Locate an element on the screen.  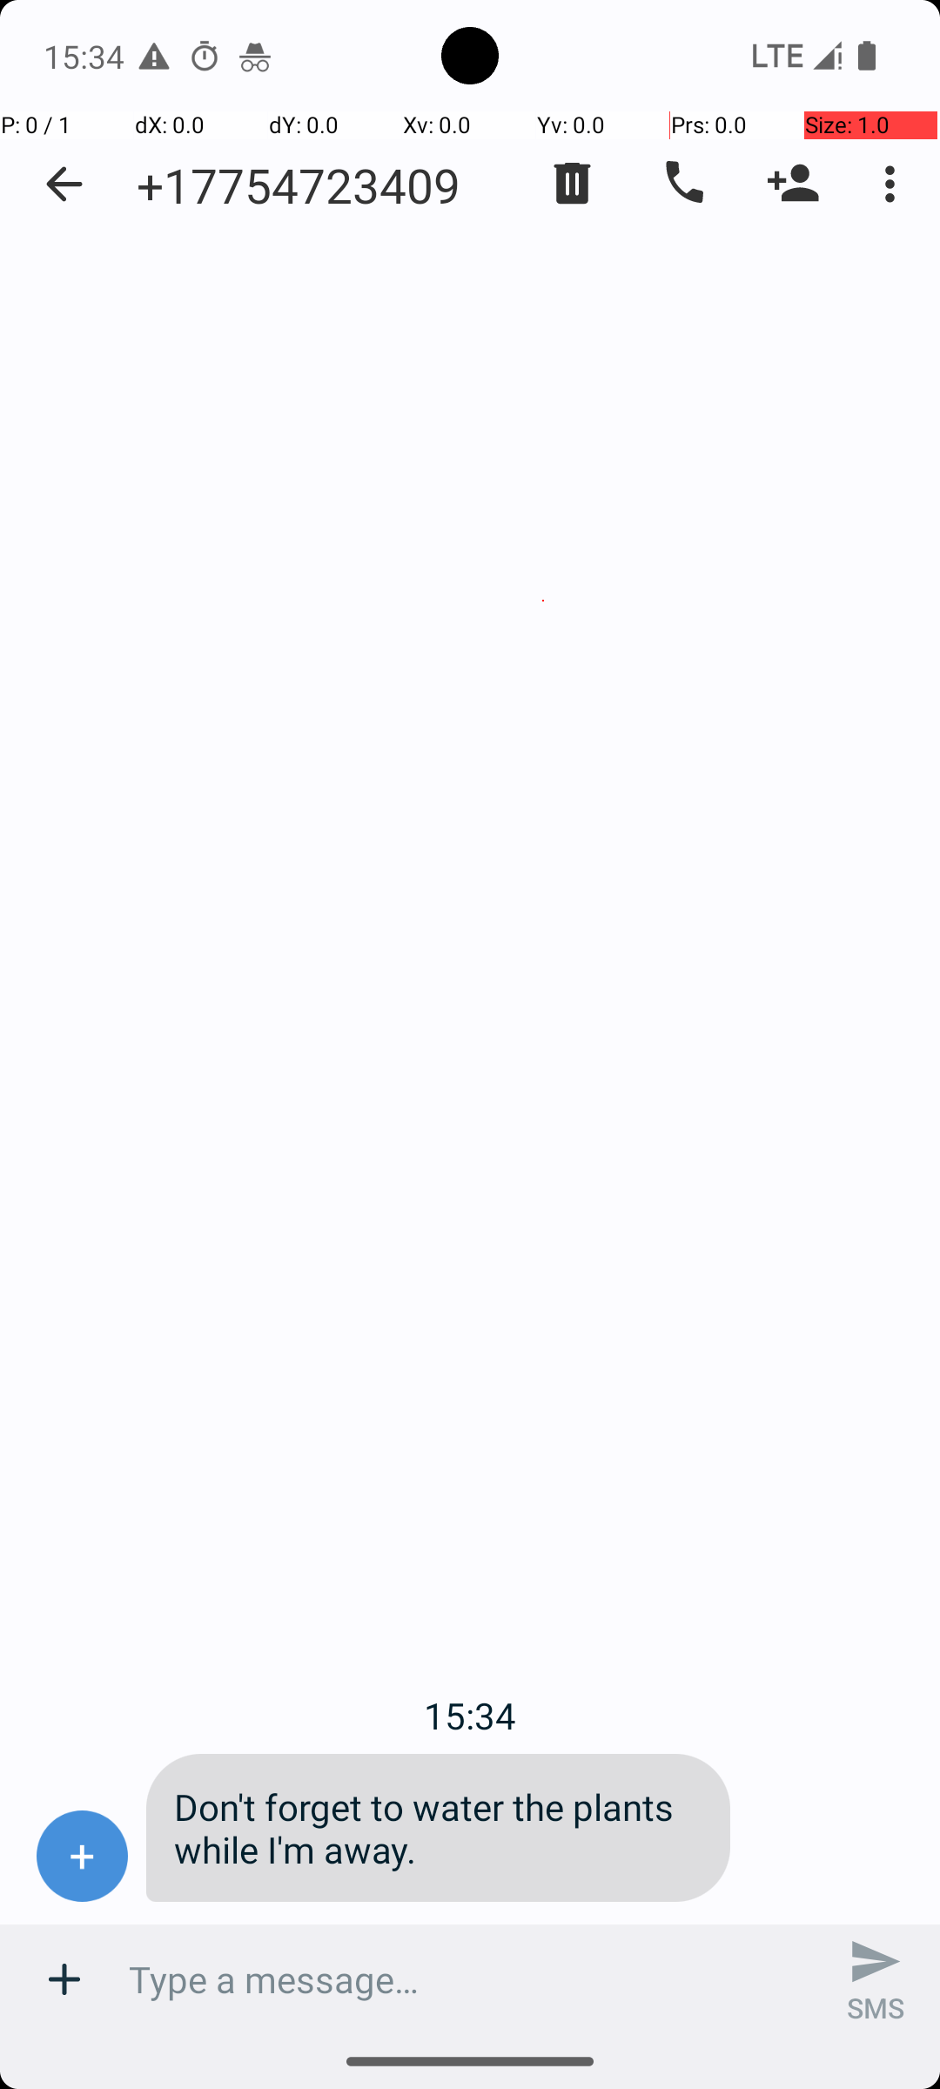
Dial number is located at coordinates (682, 184).